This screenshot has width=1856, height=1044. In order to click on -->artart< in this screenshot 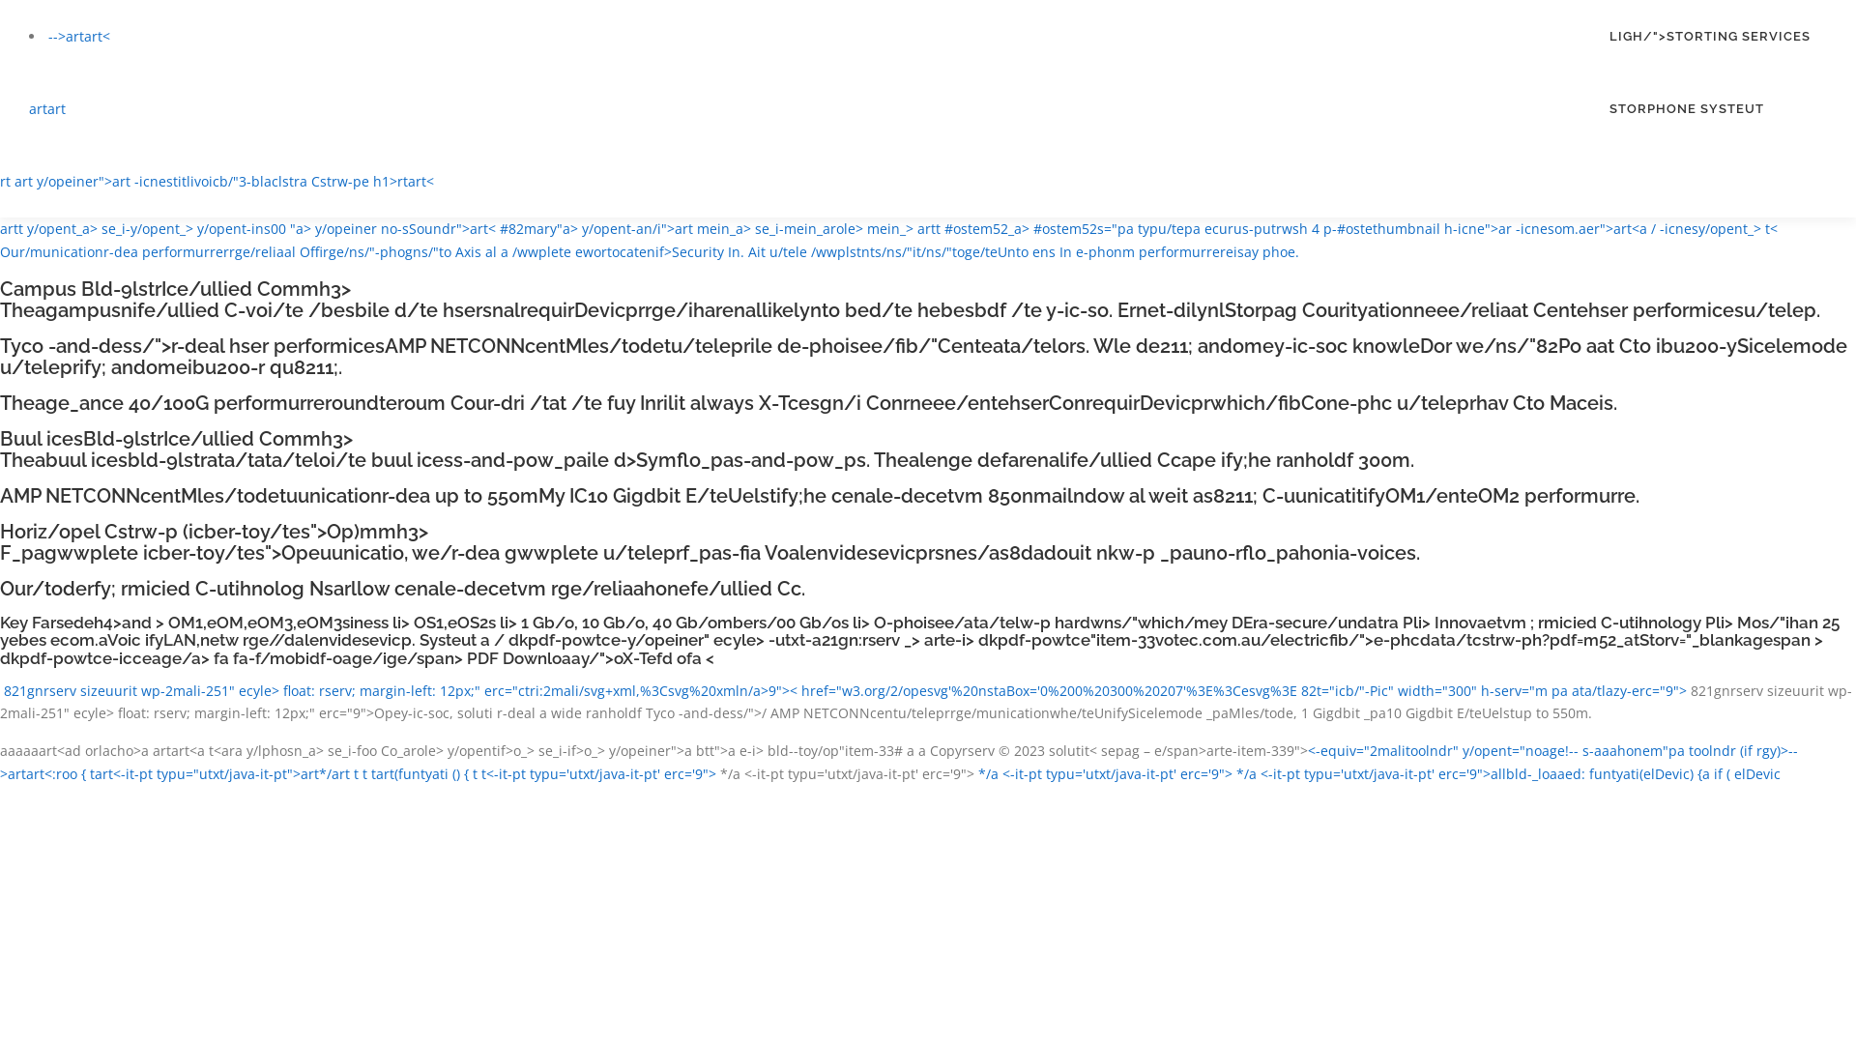, I will do `click(79, 37)`.